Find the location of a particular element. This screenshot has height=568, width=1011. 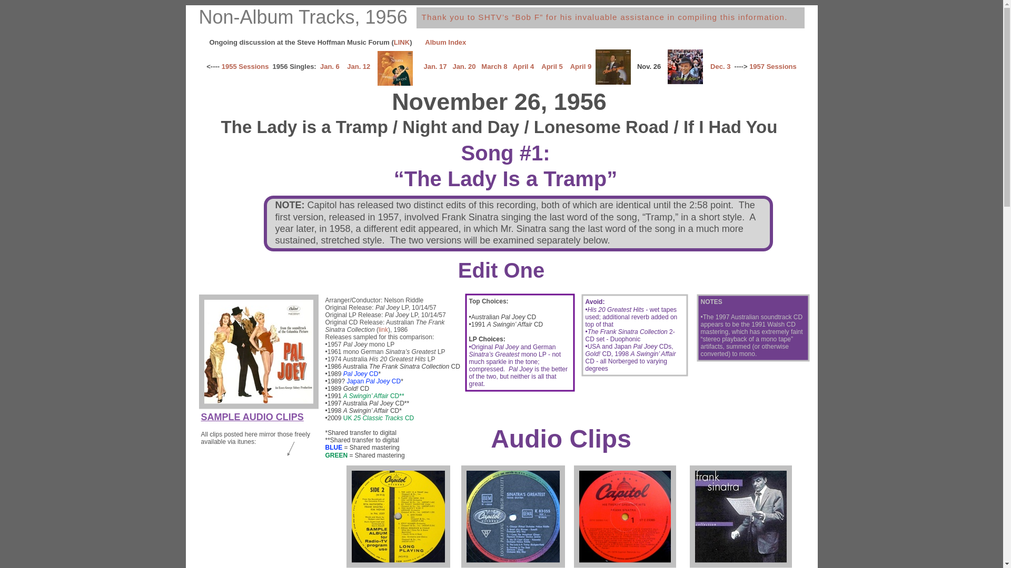

April 4 is located at coordinates (523, 66).